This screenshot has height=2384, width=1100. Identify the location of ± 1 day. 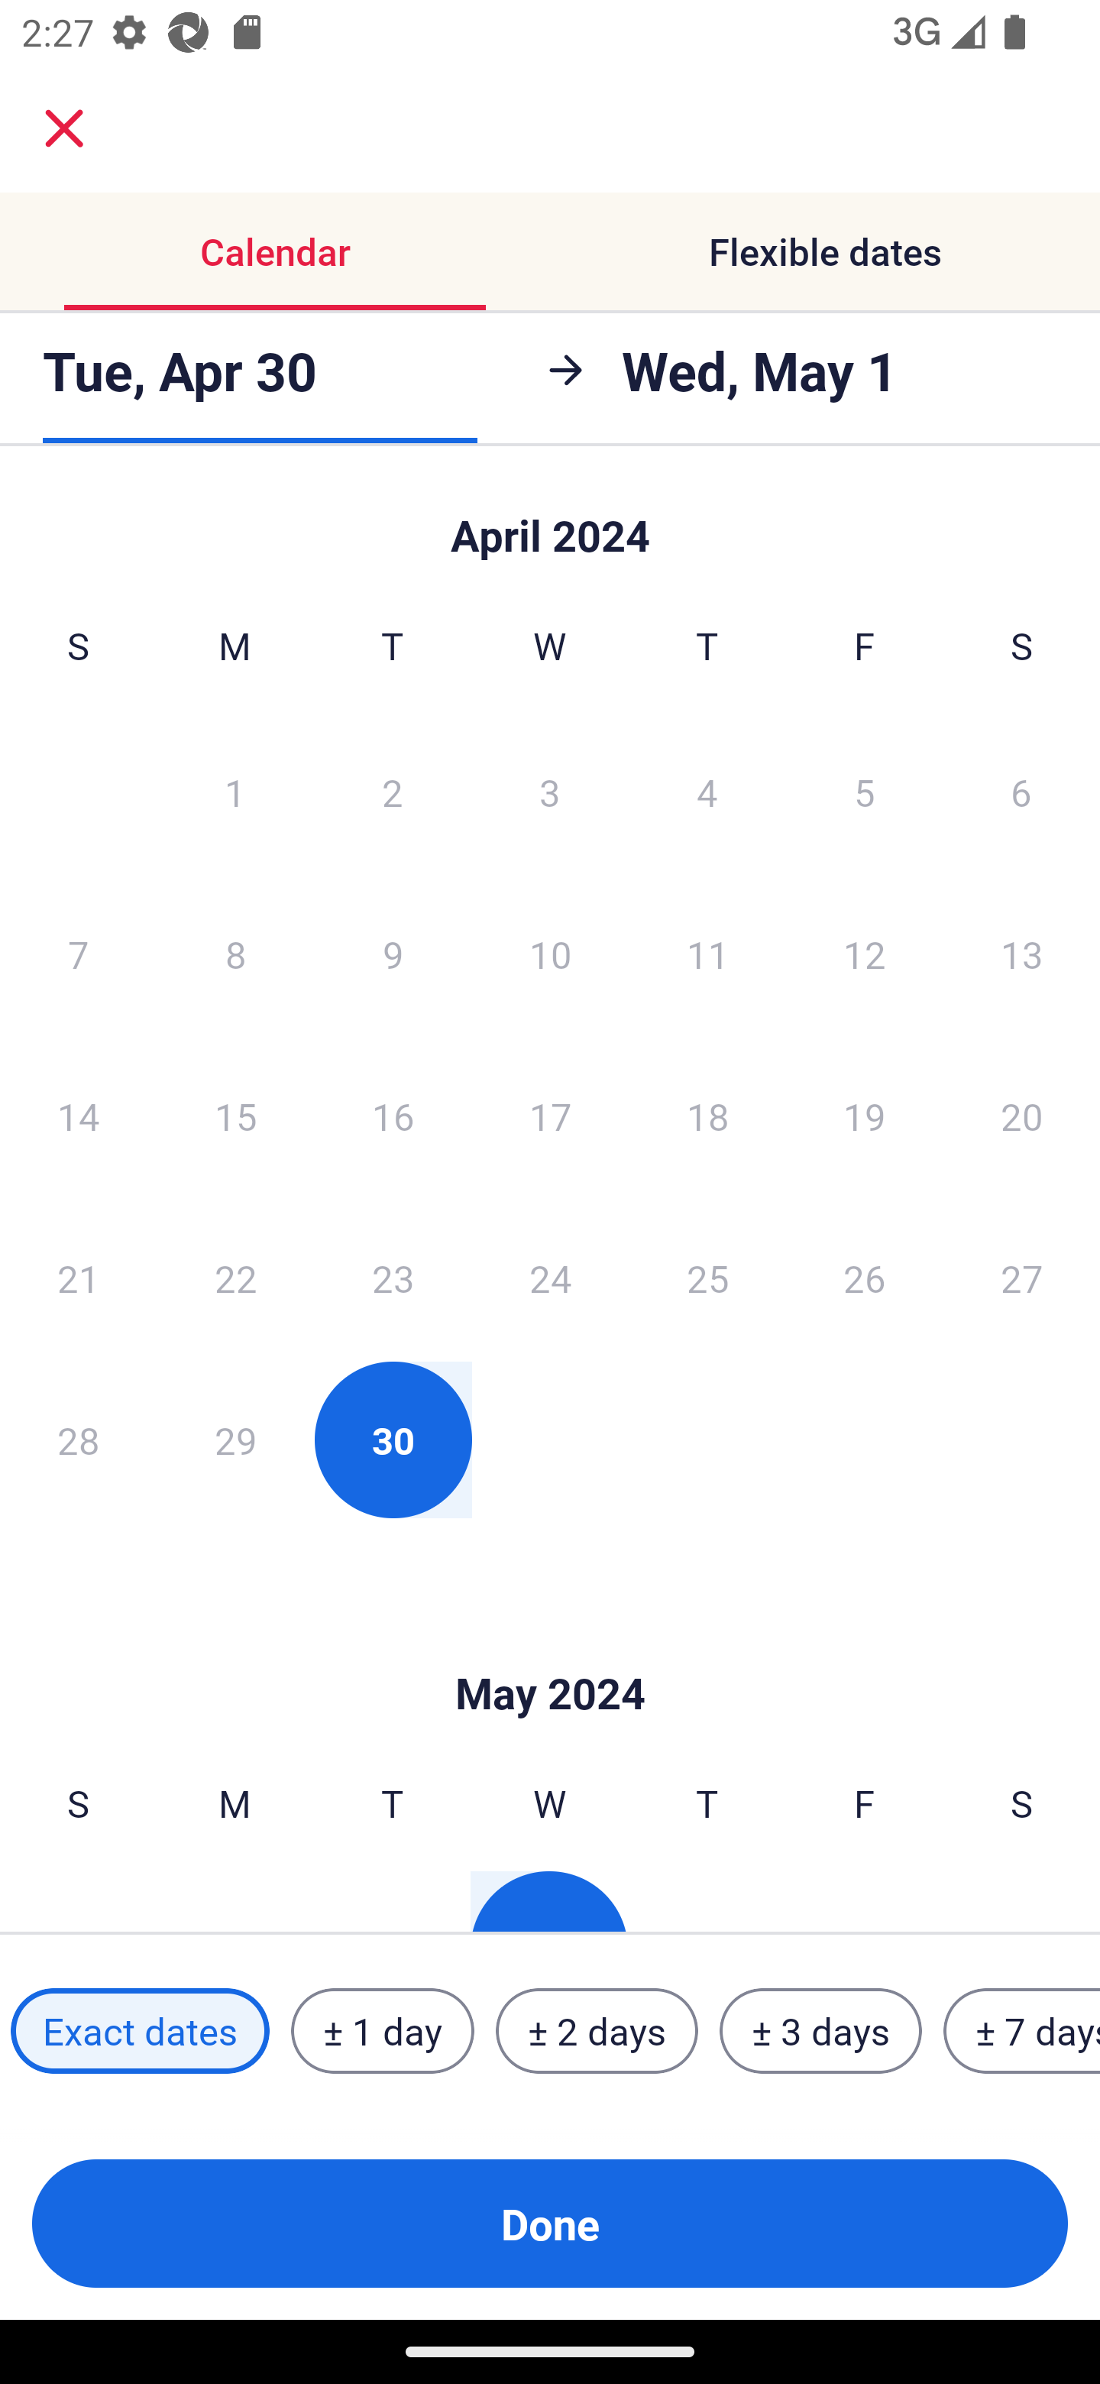
(382, 2031).